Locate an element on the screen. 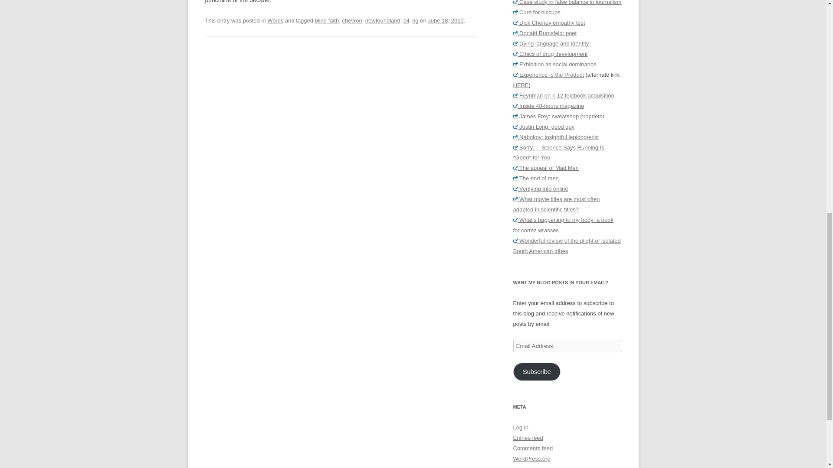 This screenshot has height=468, width=833. newfoundland is located at coordinates (383, 20).